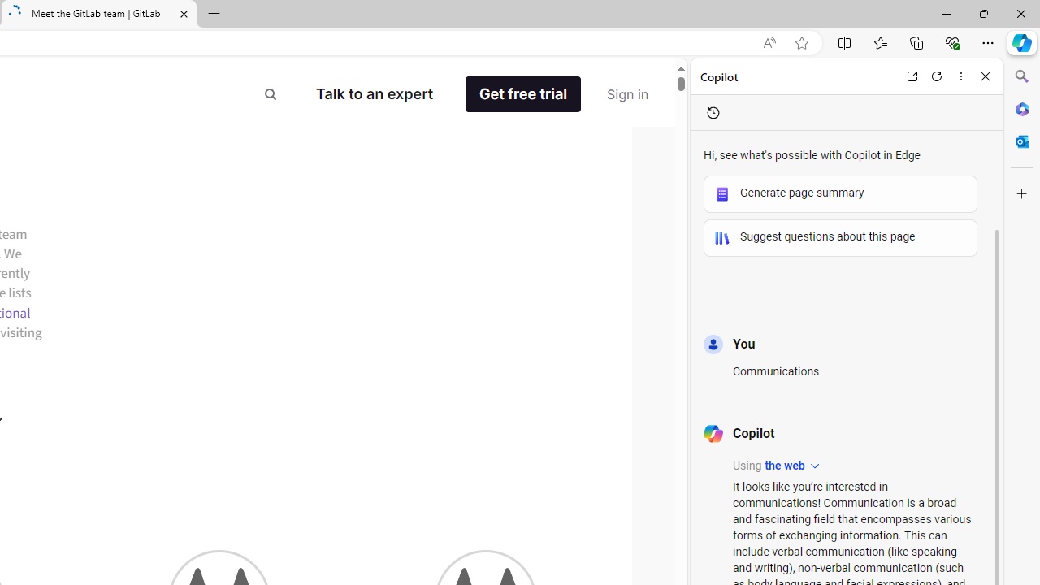  What do you see at coordinates (535, 94) in the screenshot?
I see `Get free trial` at bounding box center [535, 94].